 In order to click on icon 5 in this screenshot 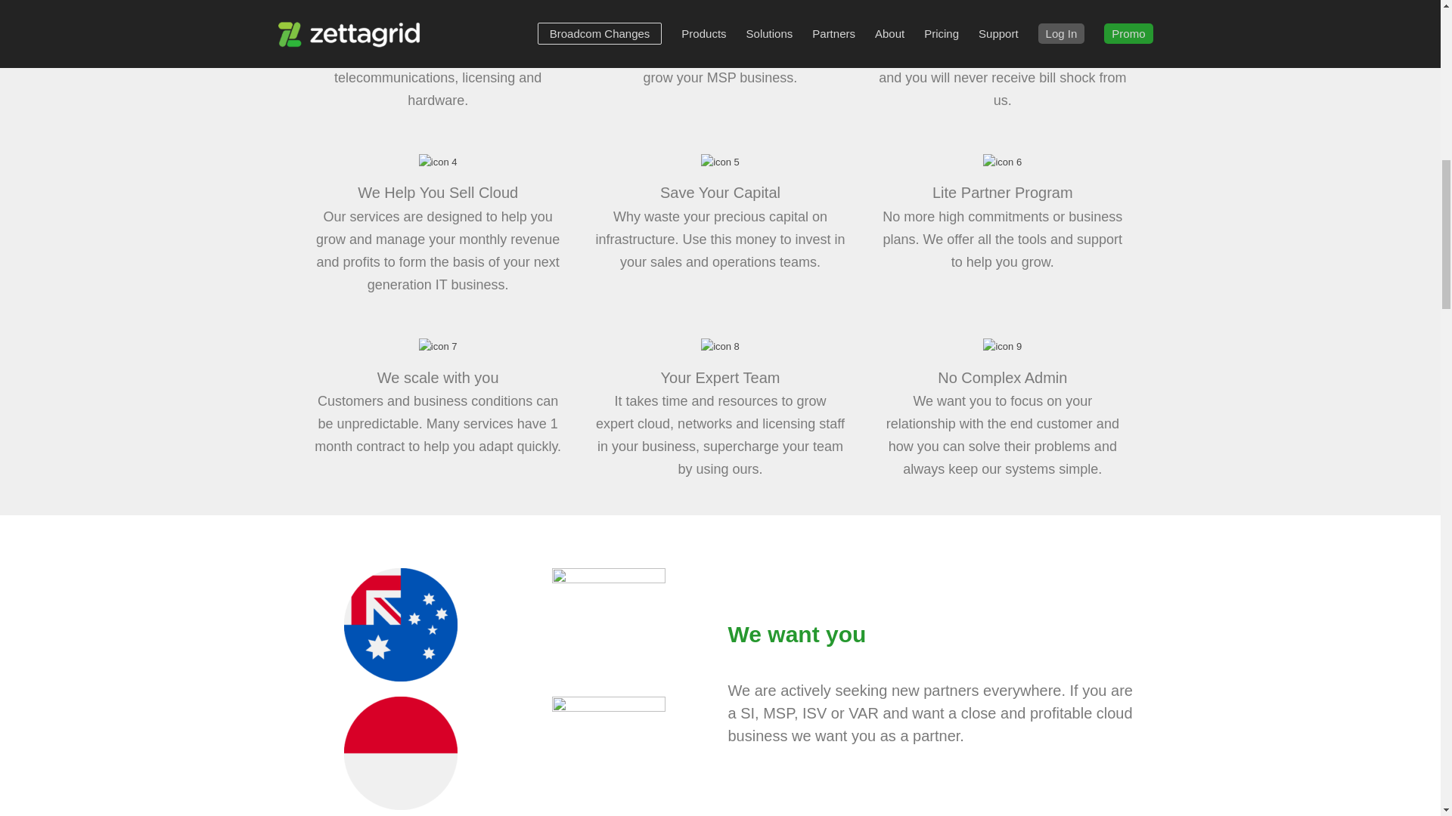, I will do `click(720, 162)`.